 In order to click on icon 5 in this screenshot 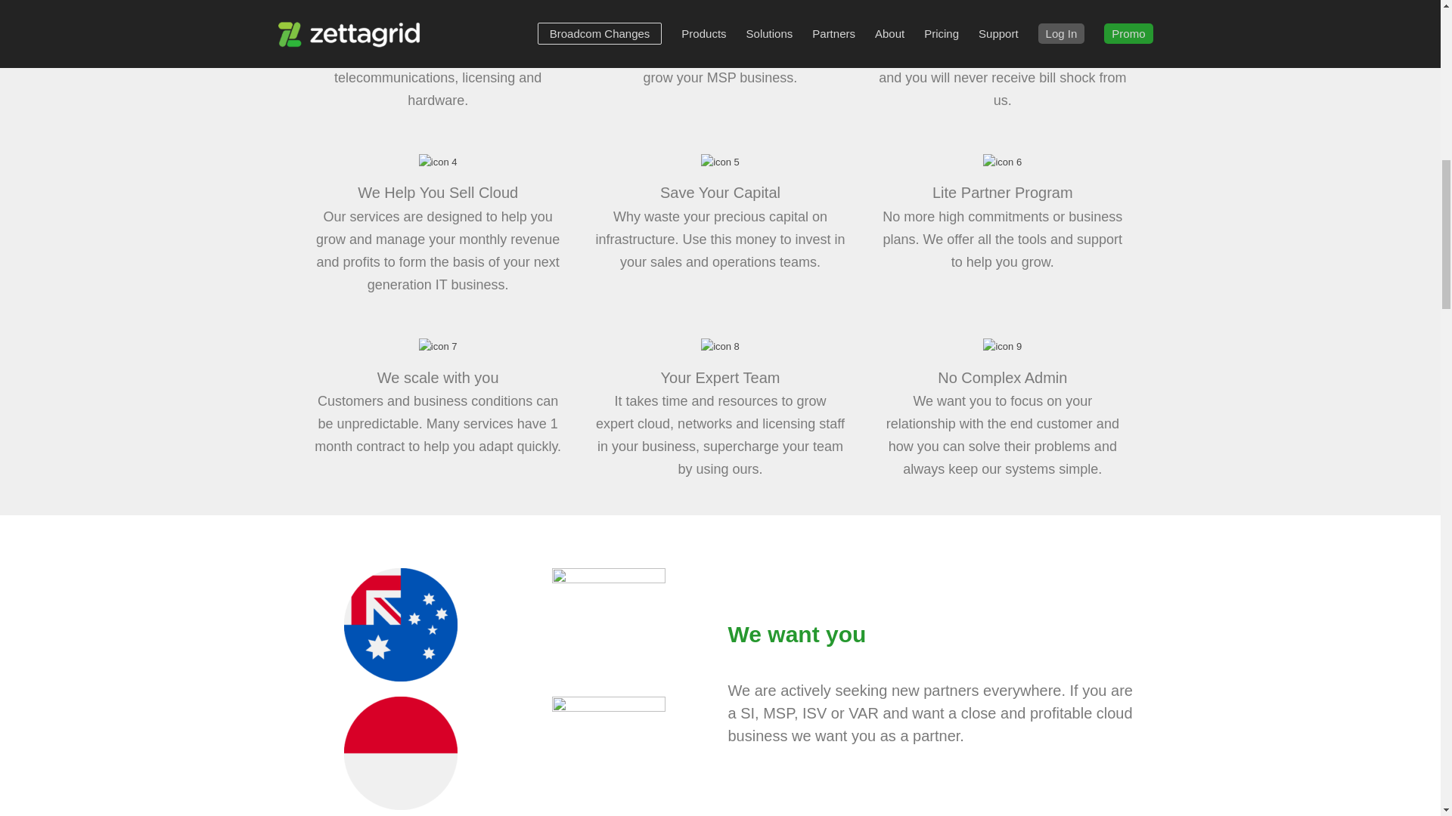, I will do `click(720, 162)`.